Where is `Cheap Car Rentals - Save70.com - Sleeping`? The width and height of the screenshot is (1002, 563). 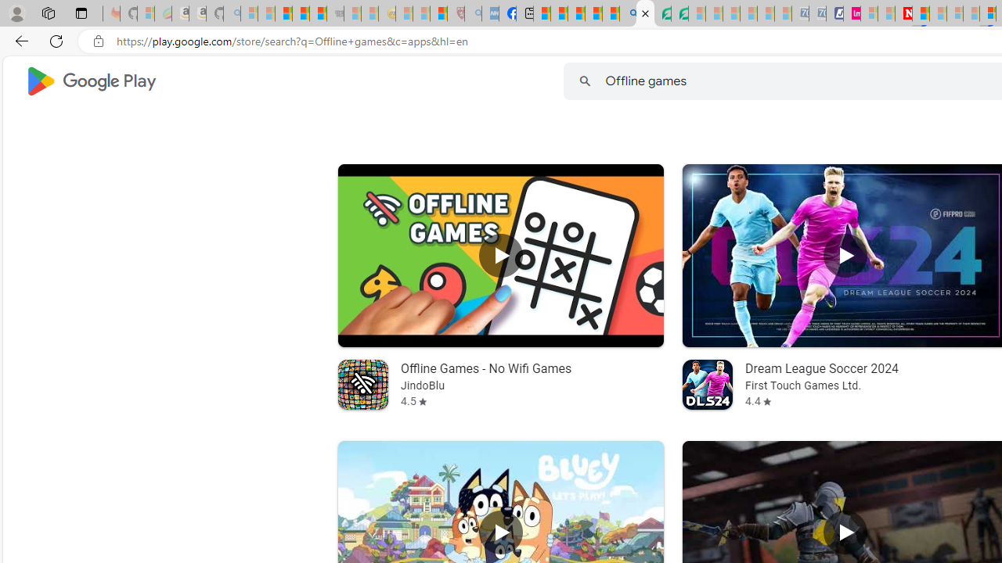 Cheap Car Rentals - Save70.com - Sleeping is located at coordinates (800, 14).